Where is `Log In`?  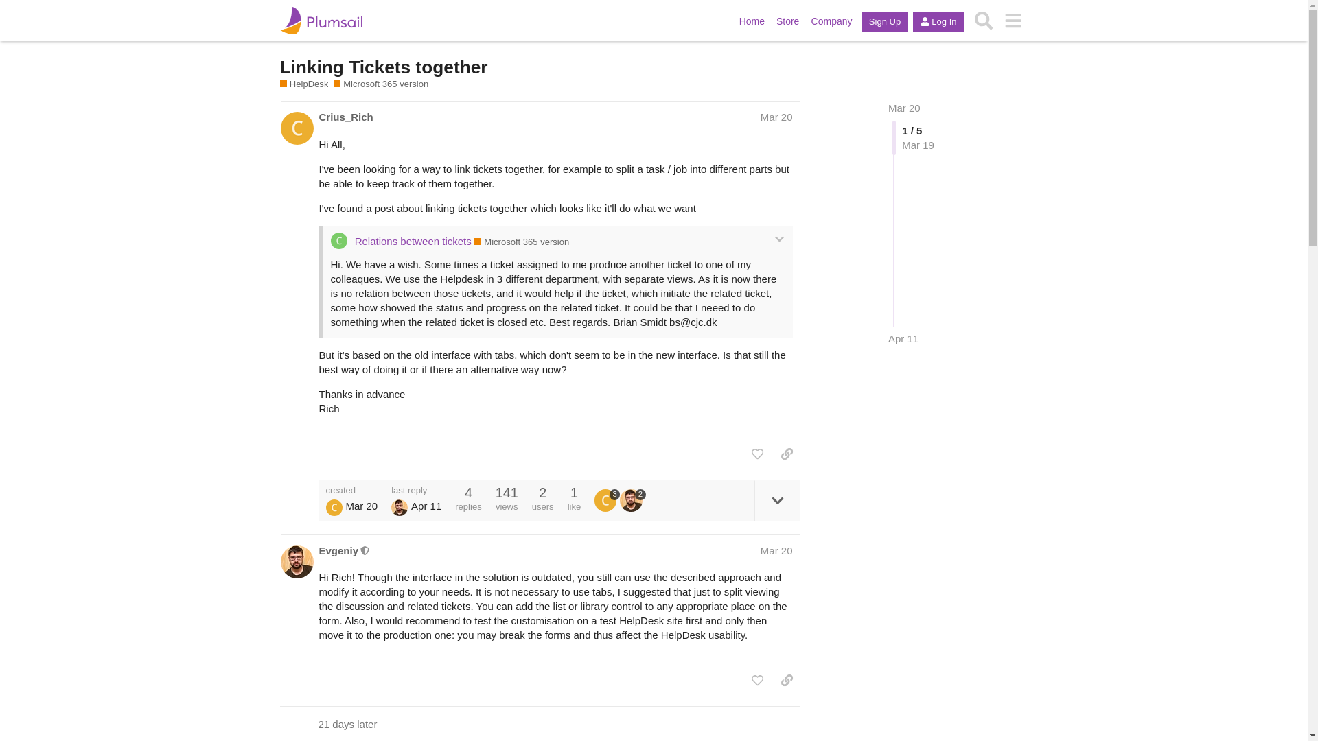
Log In is located at coordinates (938, 22).